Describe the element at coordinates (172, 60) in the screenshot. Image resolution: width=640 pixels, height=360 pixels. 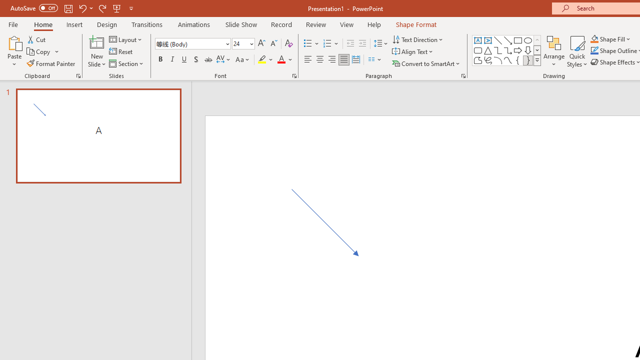
I see `Italic` at that location.